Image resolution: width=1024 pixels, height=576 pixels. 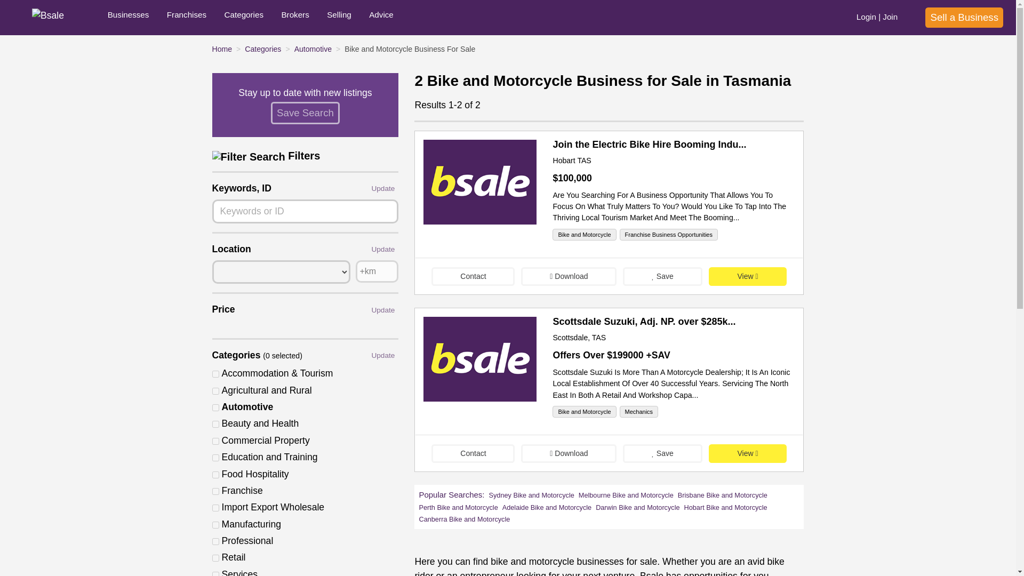 What do you see at coordinates (215, 458) in the screenshot?
I see `4` at bounding box center [215, 458].